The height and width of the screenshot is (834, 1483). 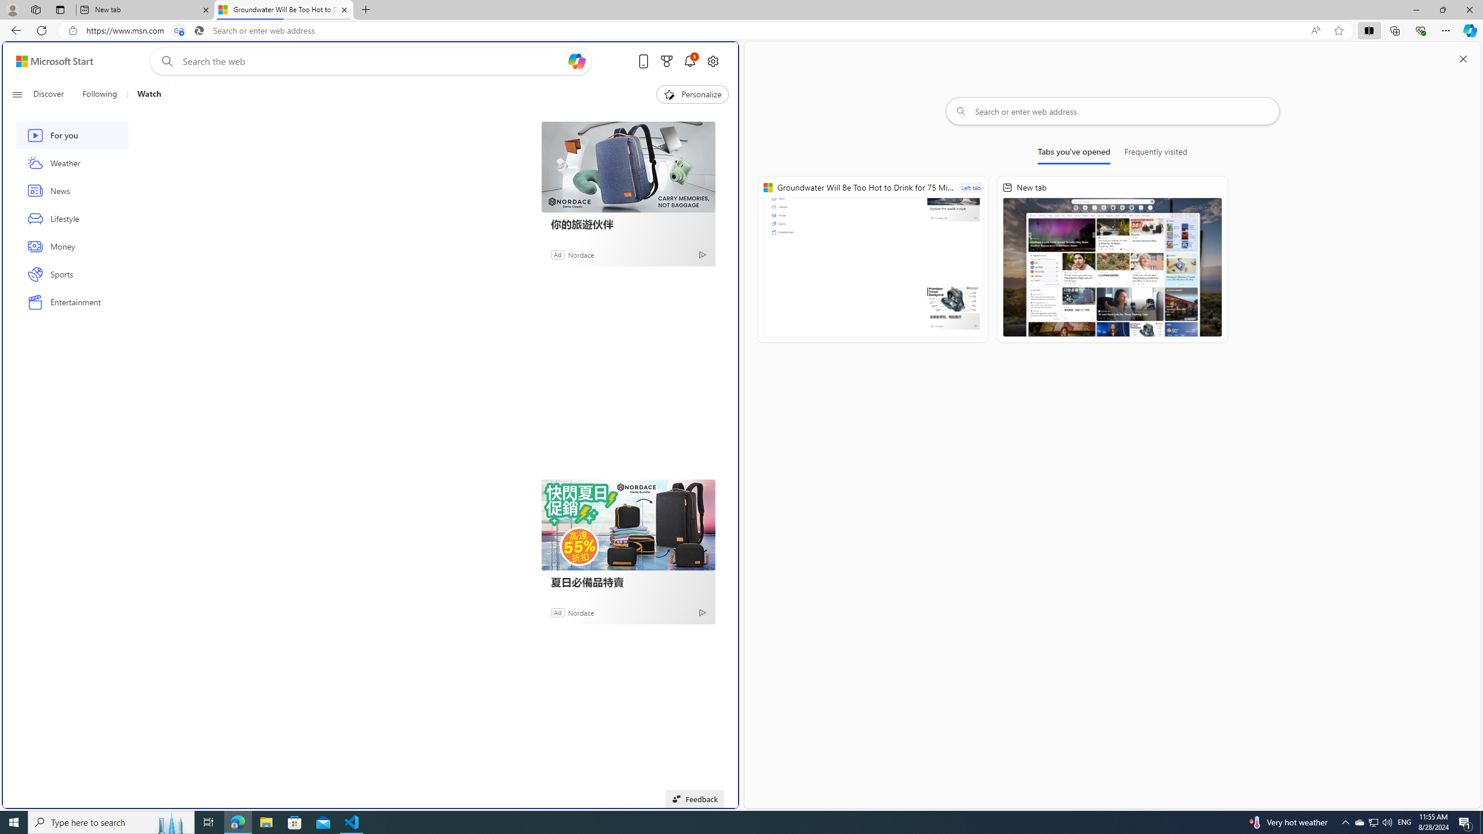 I want to click on Notifications, so click(x=689, y=61).